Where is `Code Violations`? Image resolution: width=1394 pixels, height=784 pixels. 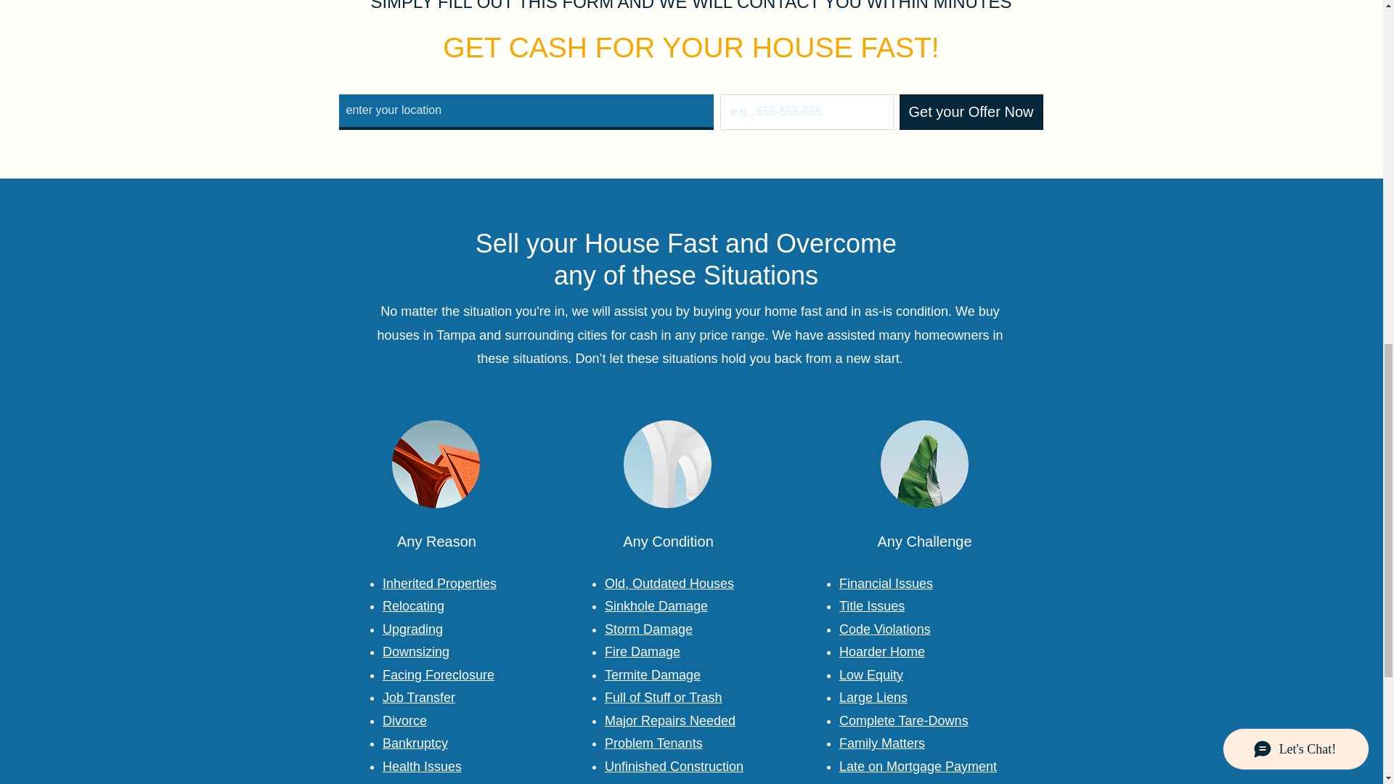 Code Violations is located at coordinates (884, 629).